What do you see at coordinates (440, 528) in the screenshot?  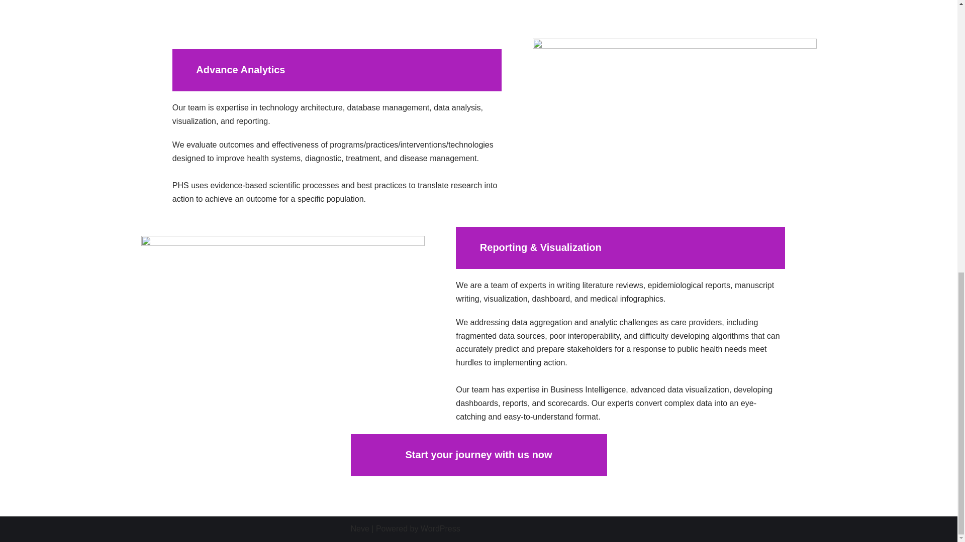 I see `WordPress` at bounding box center [440, 528].